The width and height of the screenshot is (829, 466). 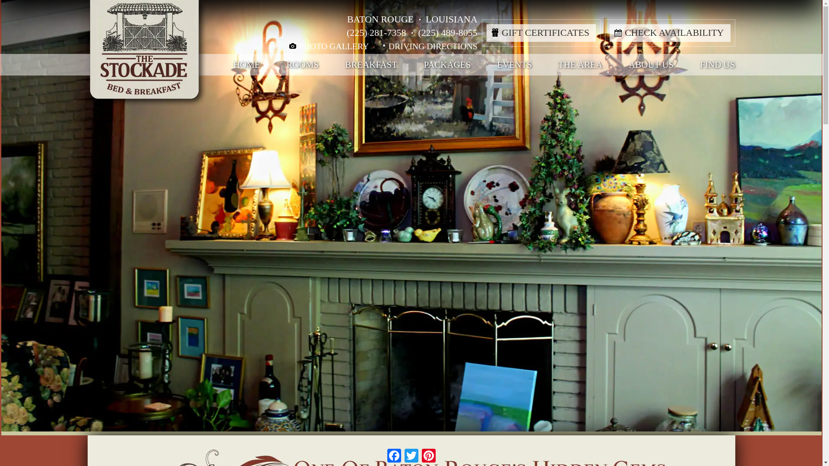 I want to click on BREAKFAST, so click(x=370, y=65).